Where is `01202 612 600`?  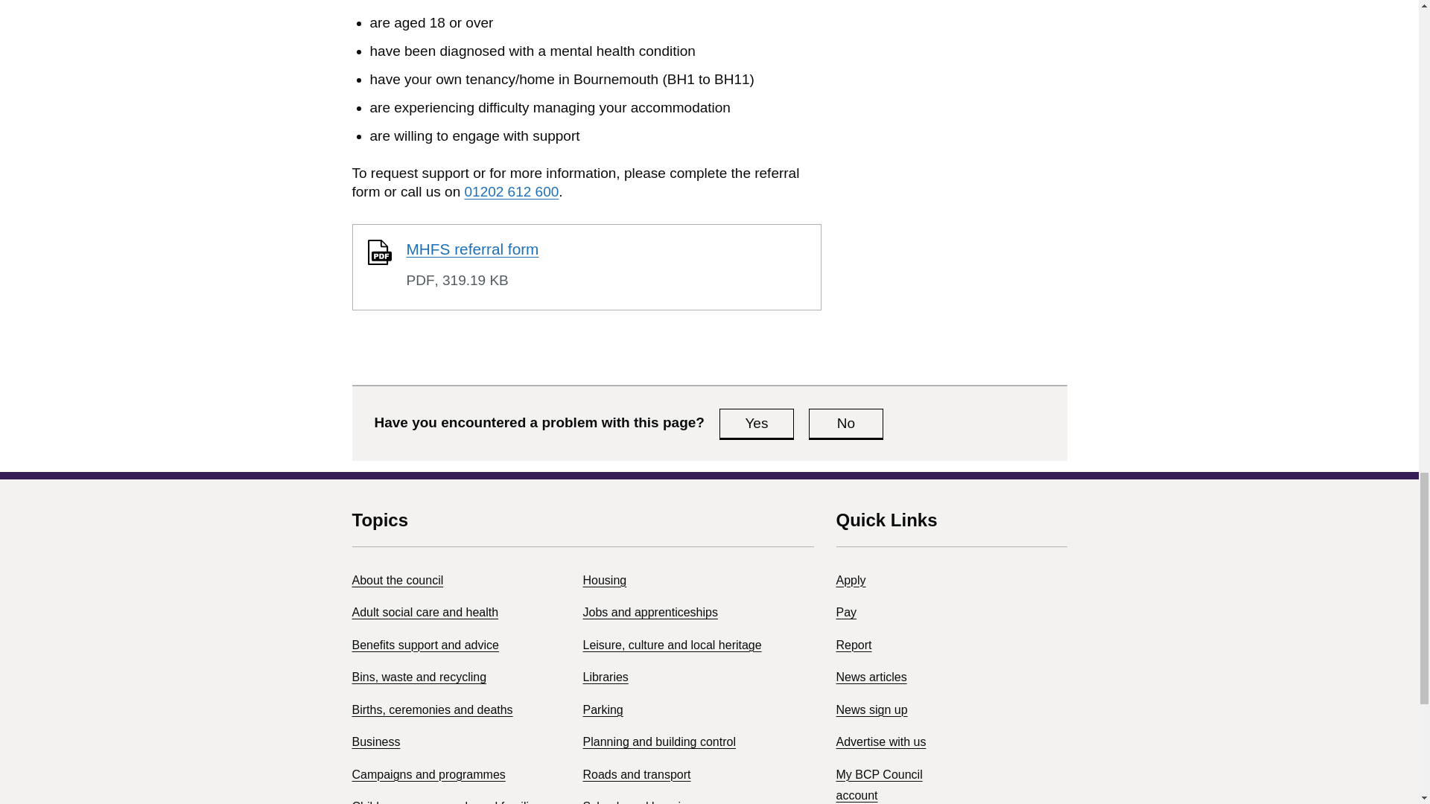
01202 612 600 is located at coordinates (512, 191).